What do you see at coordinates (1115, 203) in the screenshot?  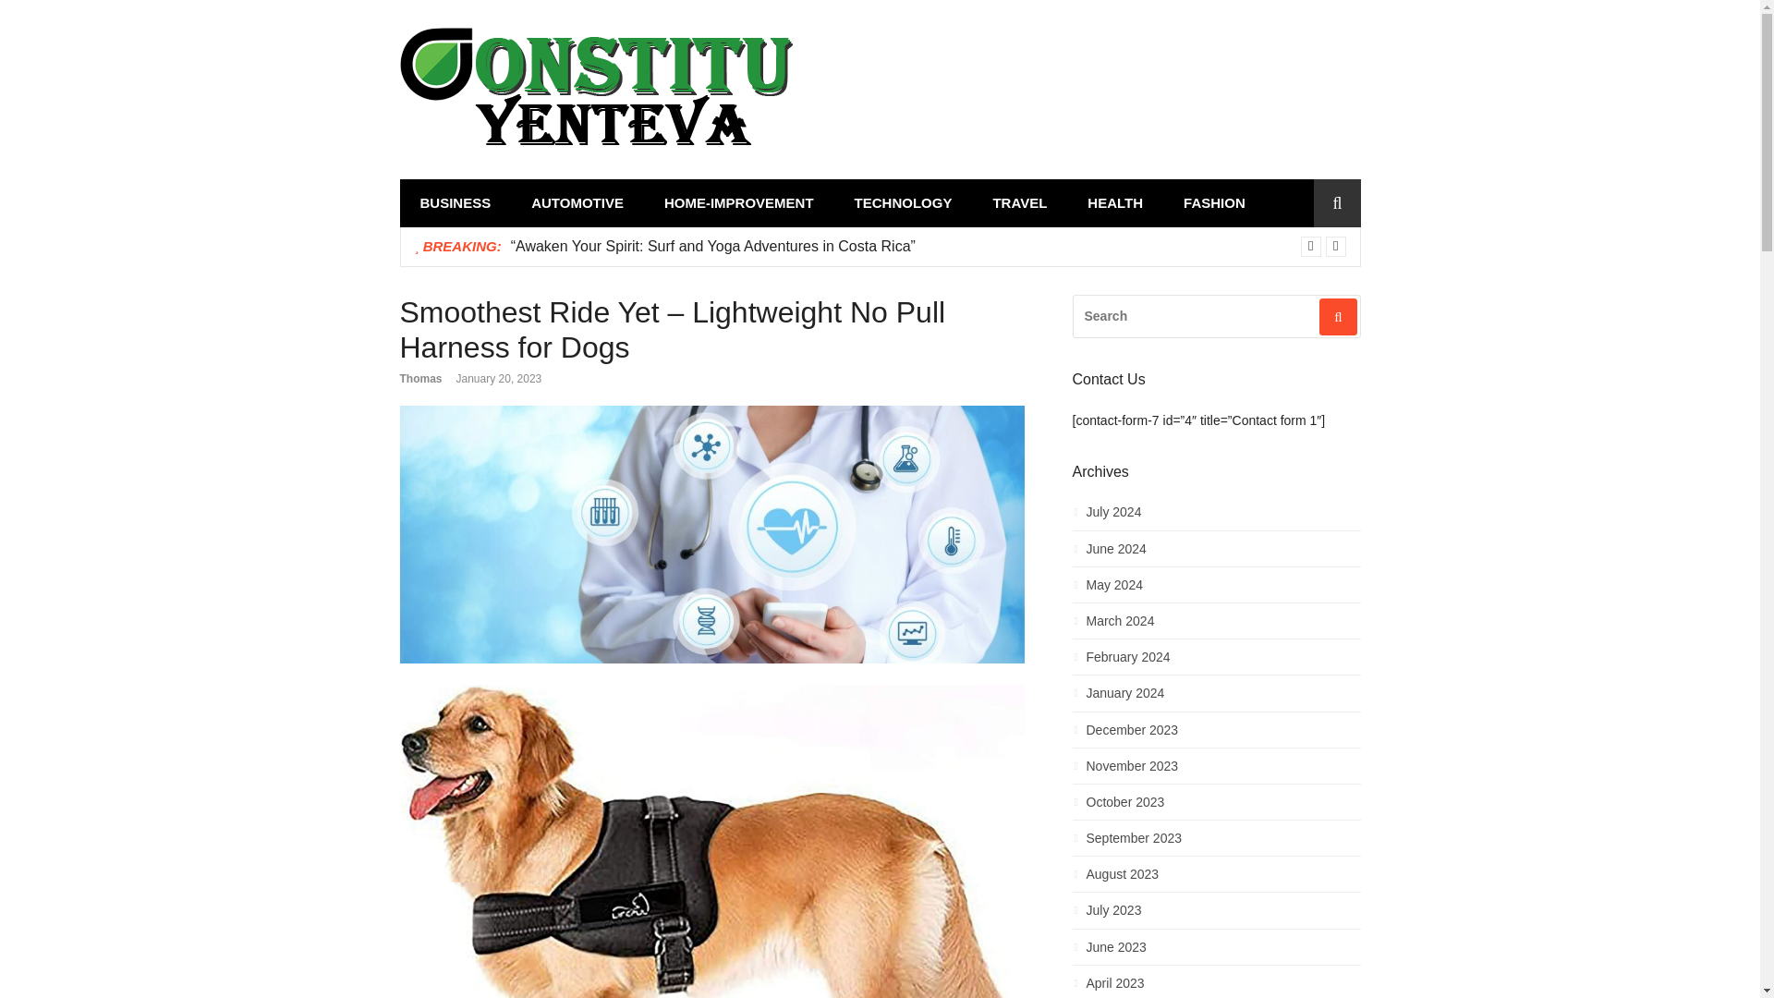 I see `HEALTH` at bounding box center [1115, 203].